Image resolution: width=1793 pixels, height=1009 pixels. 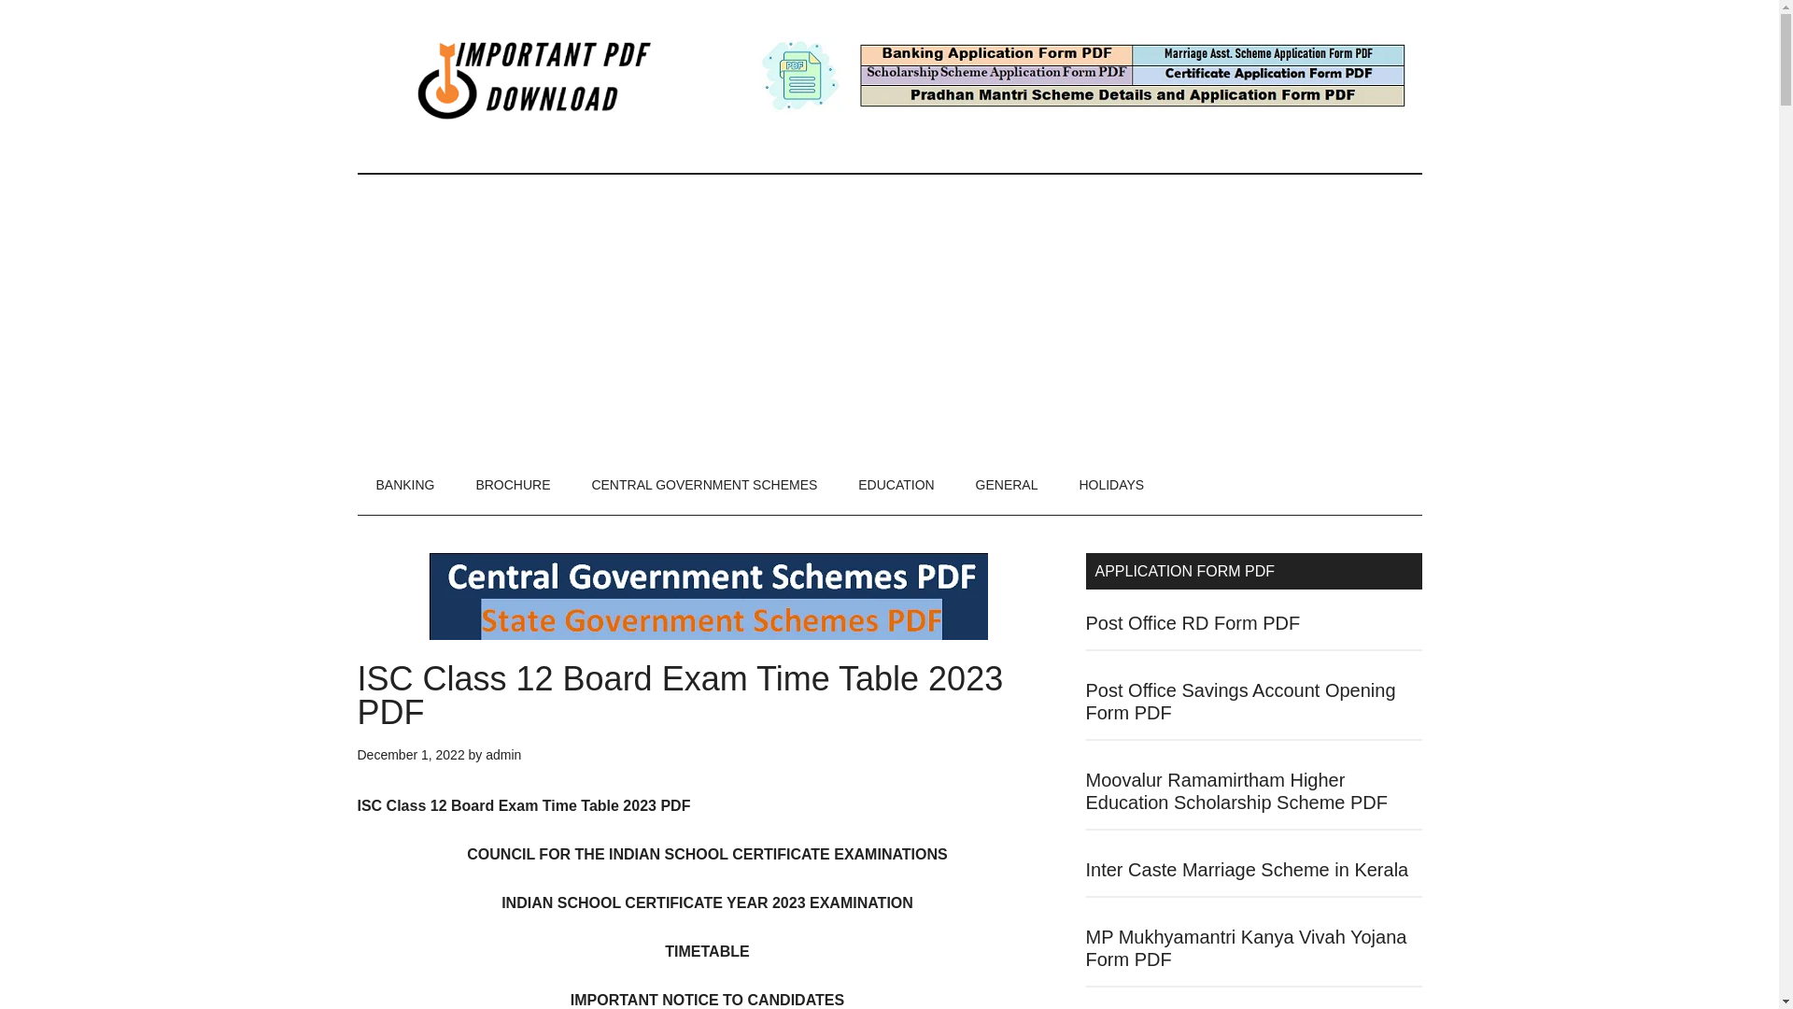 What do you see at coordinates (512, 484) in the screenshot?
I see `BROCHURE` at bounding box center [512, 484].